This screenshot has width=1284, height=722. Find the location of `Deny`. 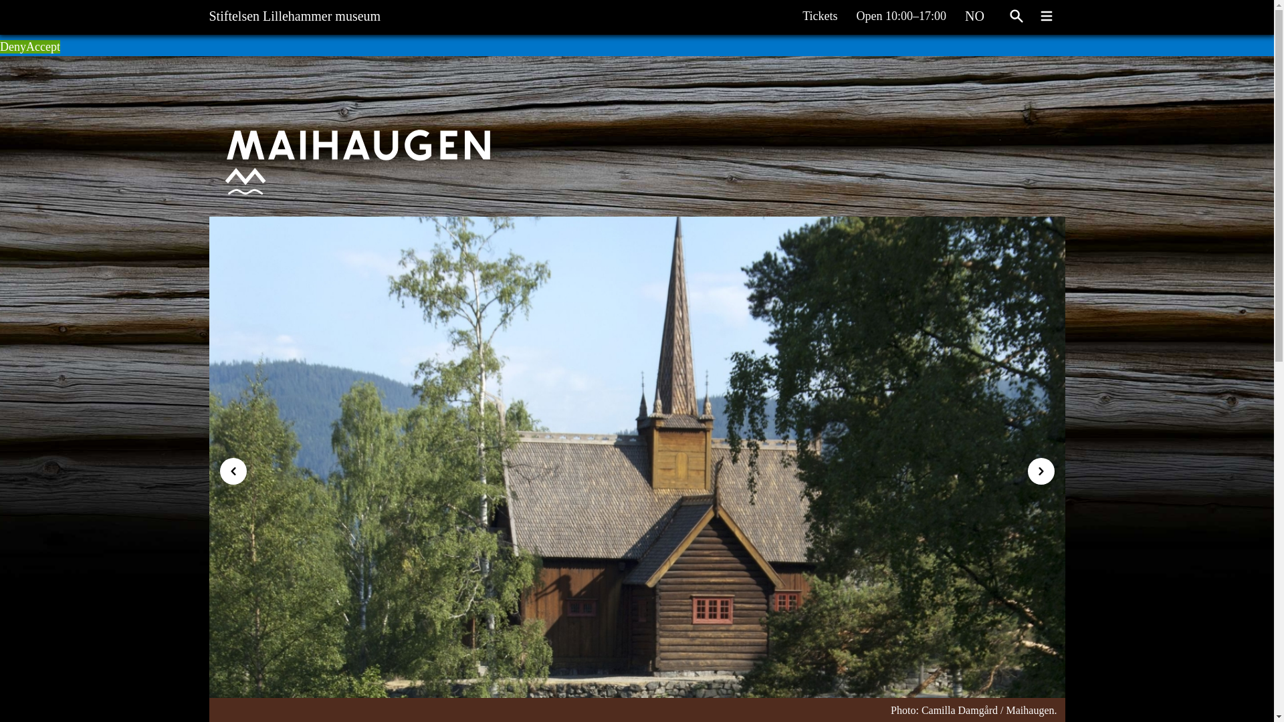

Deny is located at coordinates (13, 47).